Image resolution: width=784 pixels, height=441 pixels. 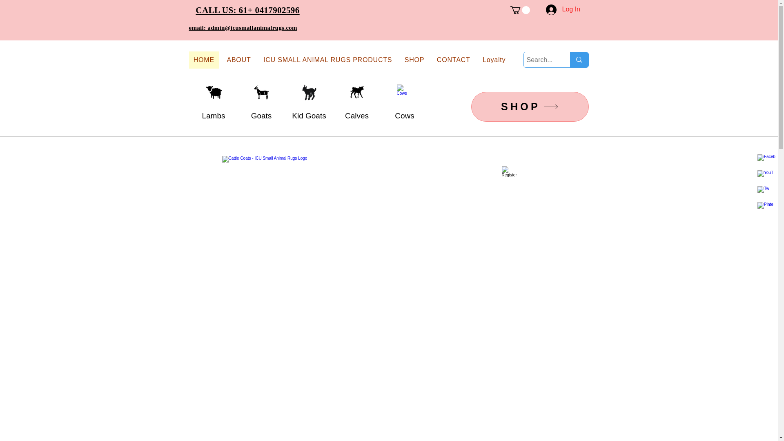 I want to click on SHOP, so click(x=530, y=107).